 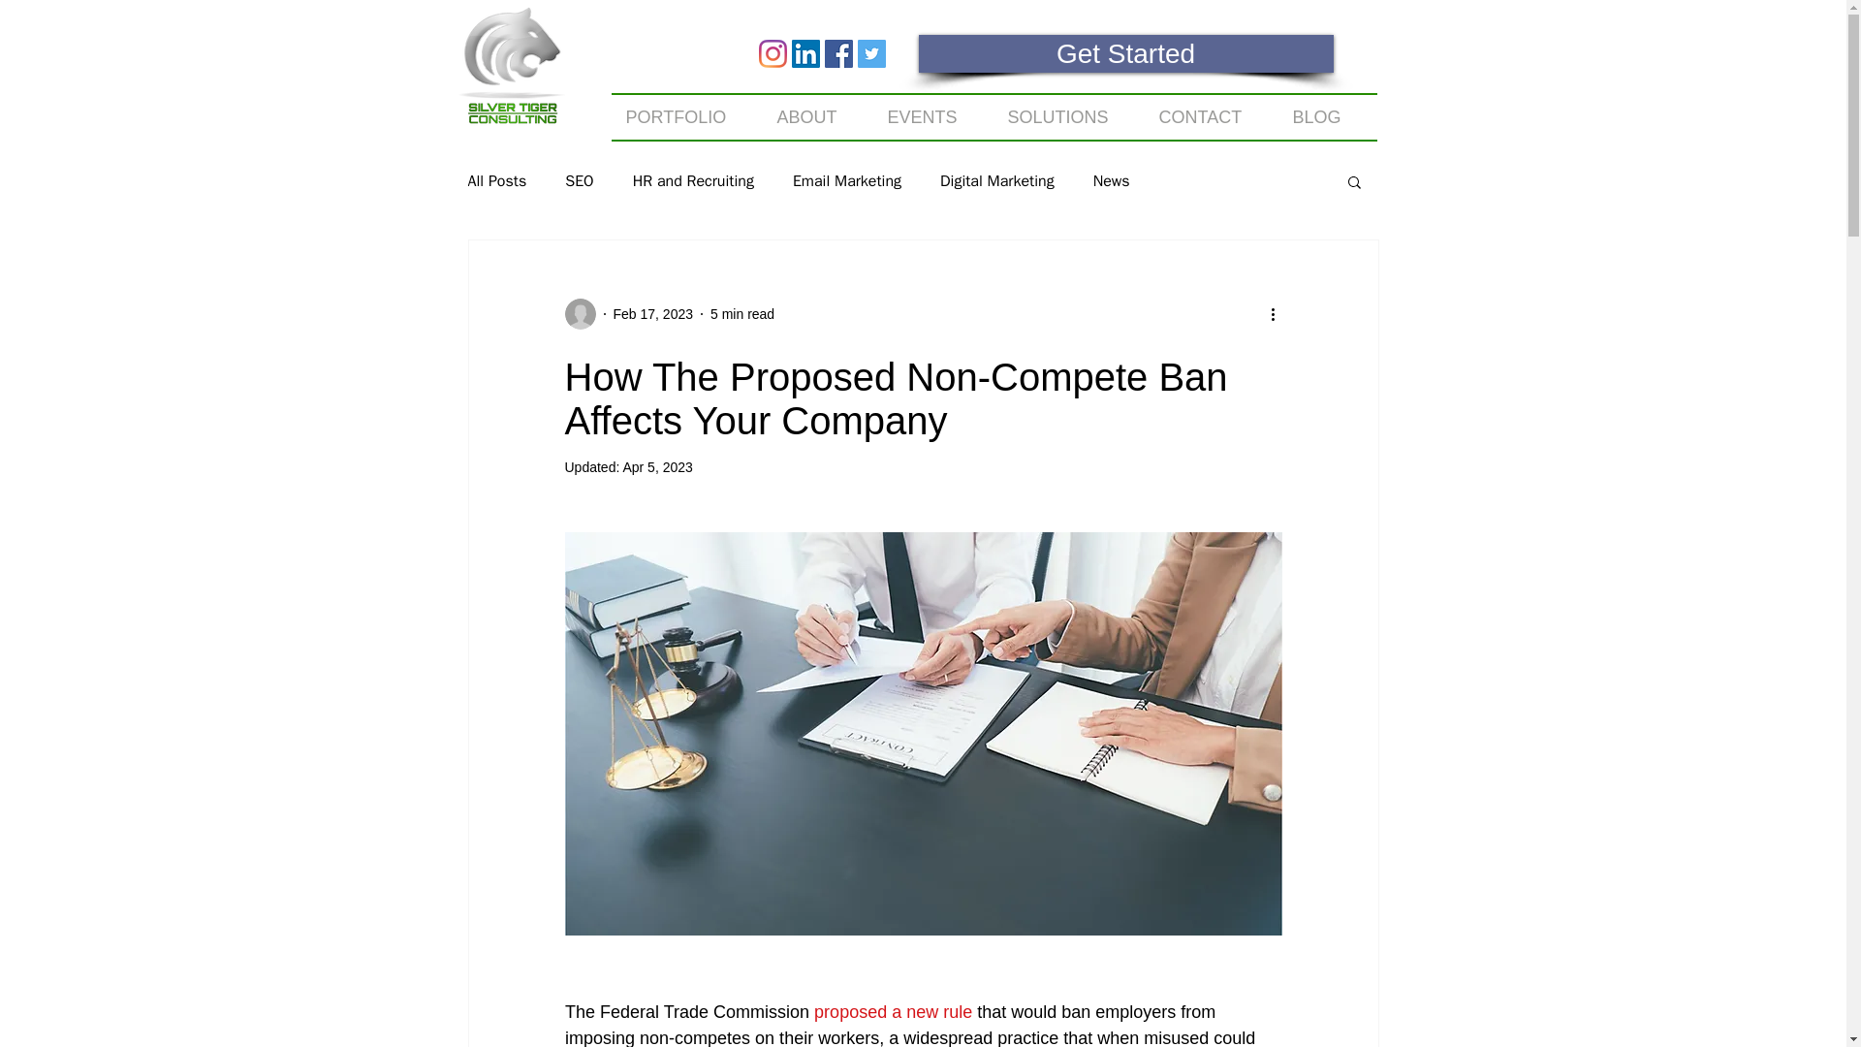 I want to click on ABOUT, so click(x=816, y=116).